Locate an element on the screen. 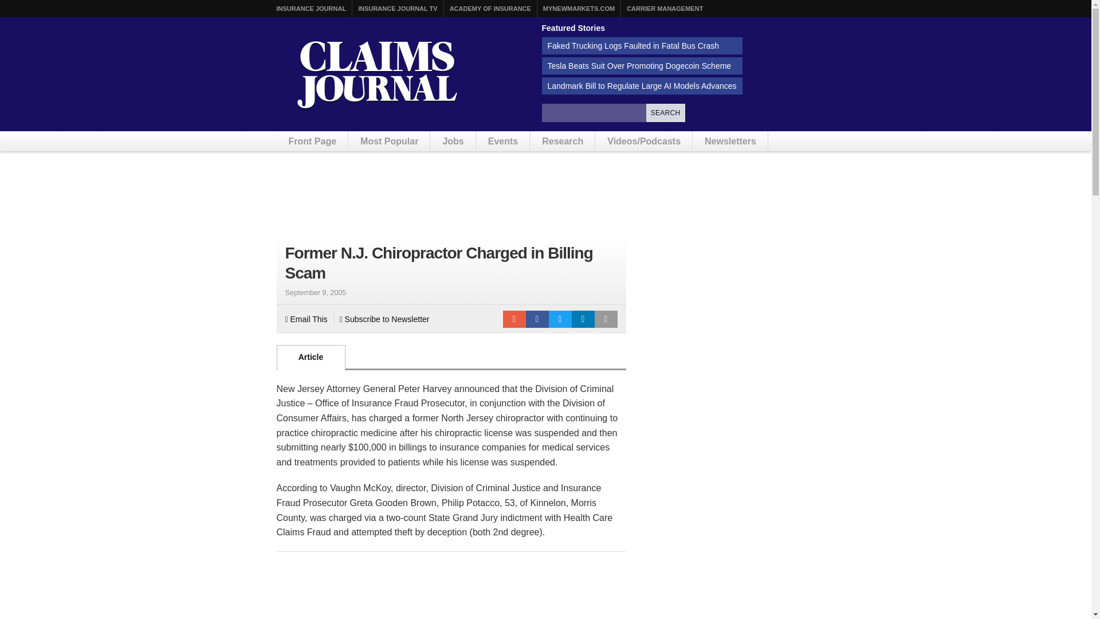 The height and width of the screenshot is (619, 1100). Share on LinkedIn. is located at coordinates (583, 319).